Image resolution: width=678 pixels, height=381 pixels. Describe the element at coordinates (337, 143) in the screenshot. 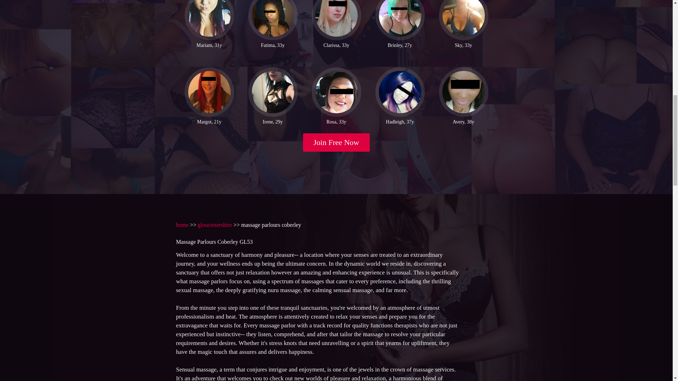

I see `Join Free Now` at that location.